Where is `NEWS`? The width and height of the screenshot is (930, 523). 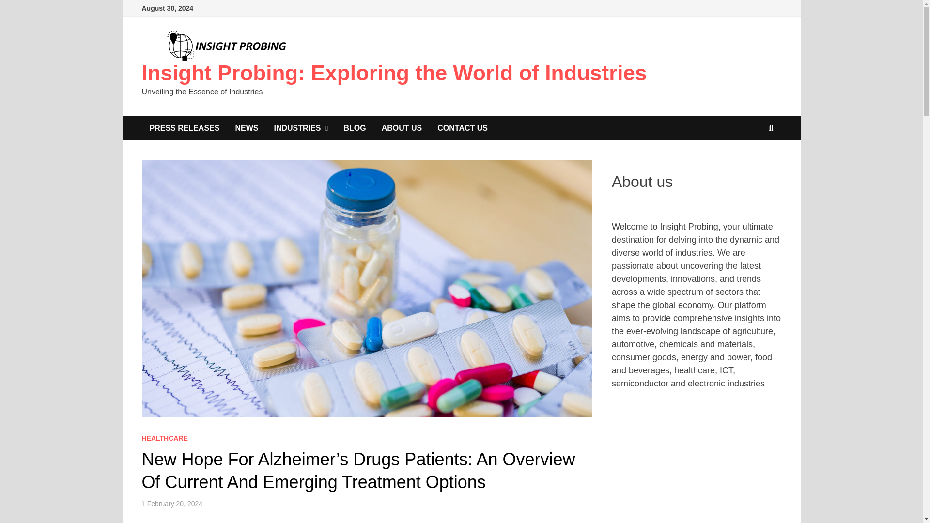
NEWS is located at coordinates (246, 128).